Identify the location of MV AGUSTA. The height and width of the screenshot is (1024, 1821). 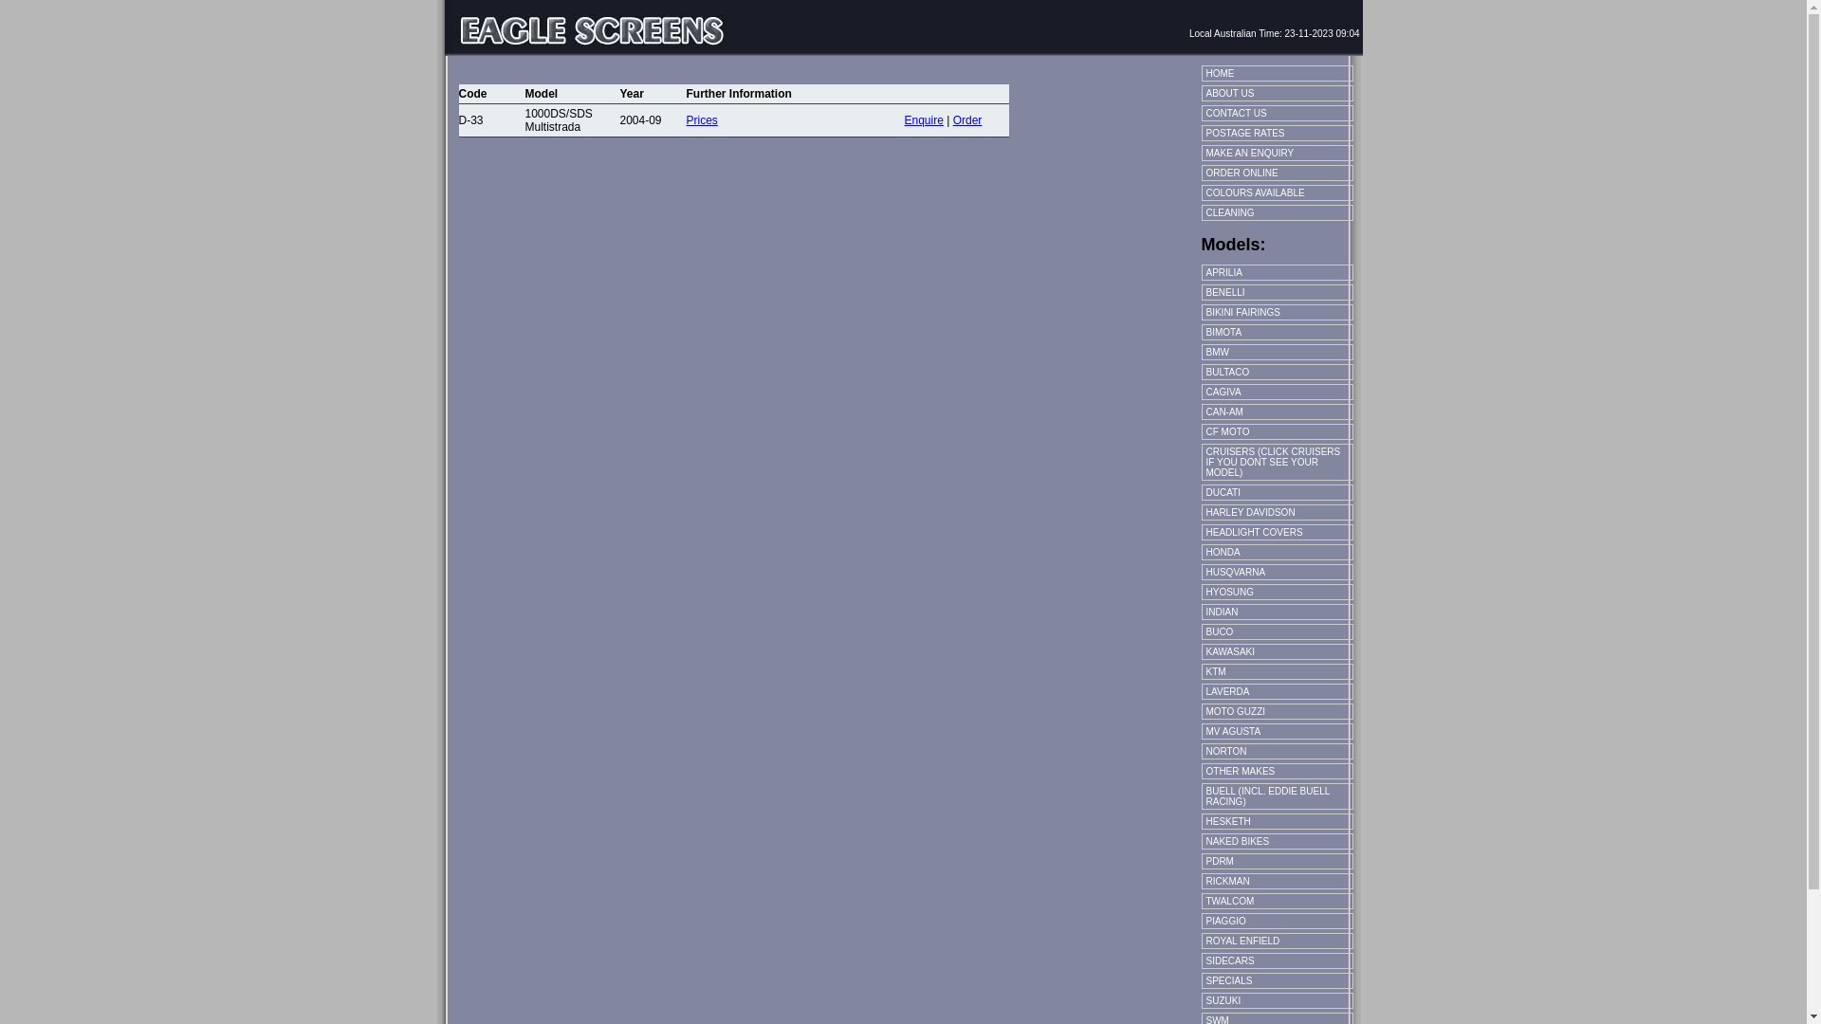
(1277, 732).